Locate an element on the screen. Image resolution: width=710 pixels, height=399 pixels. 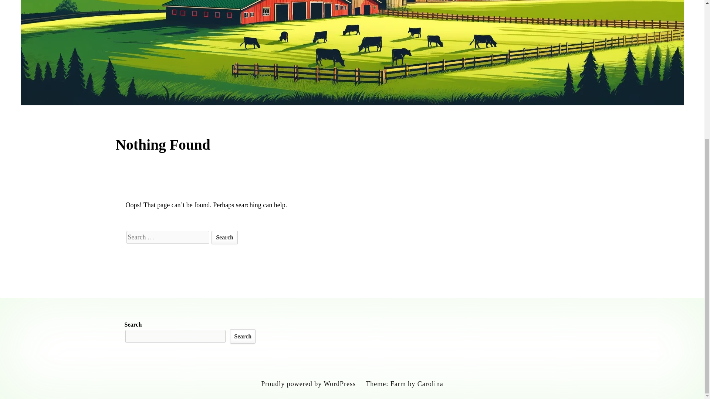
Search is located at coordinates (225, 237).